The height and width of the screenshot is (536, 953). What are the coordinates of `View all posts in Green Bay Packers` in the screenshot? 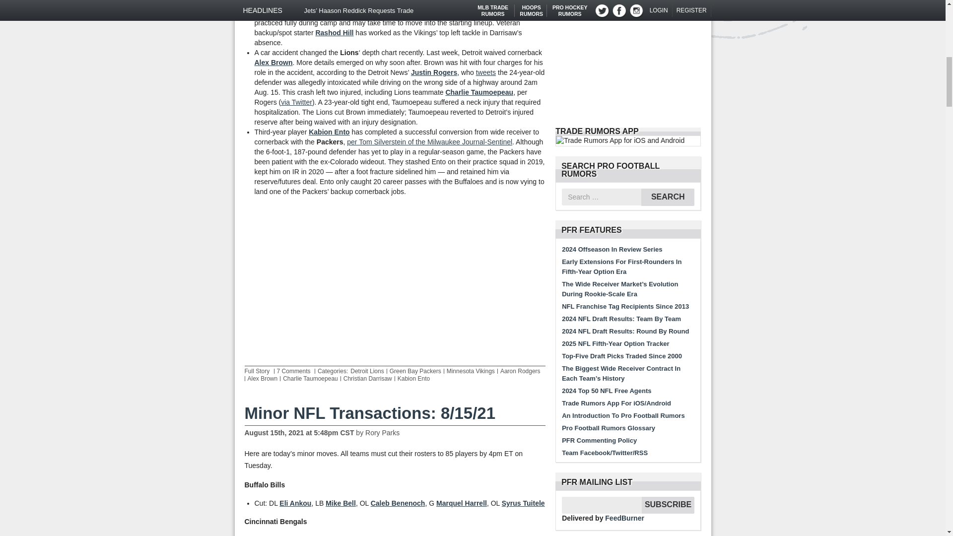 It's located at (415, 371).